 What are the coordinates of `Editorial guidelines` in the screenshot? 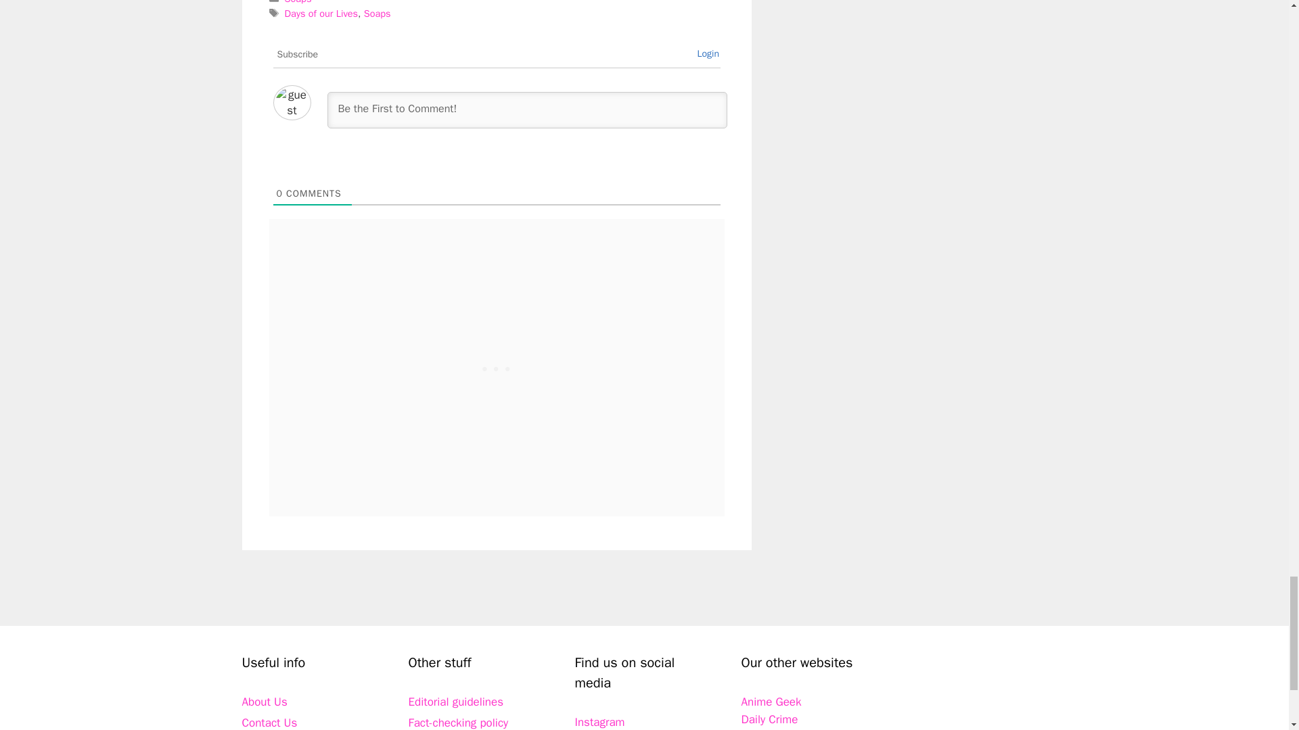 It's located at (456, 702).